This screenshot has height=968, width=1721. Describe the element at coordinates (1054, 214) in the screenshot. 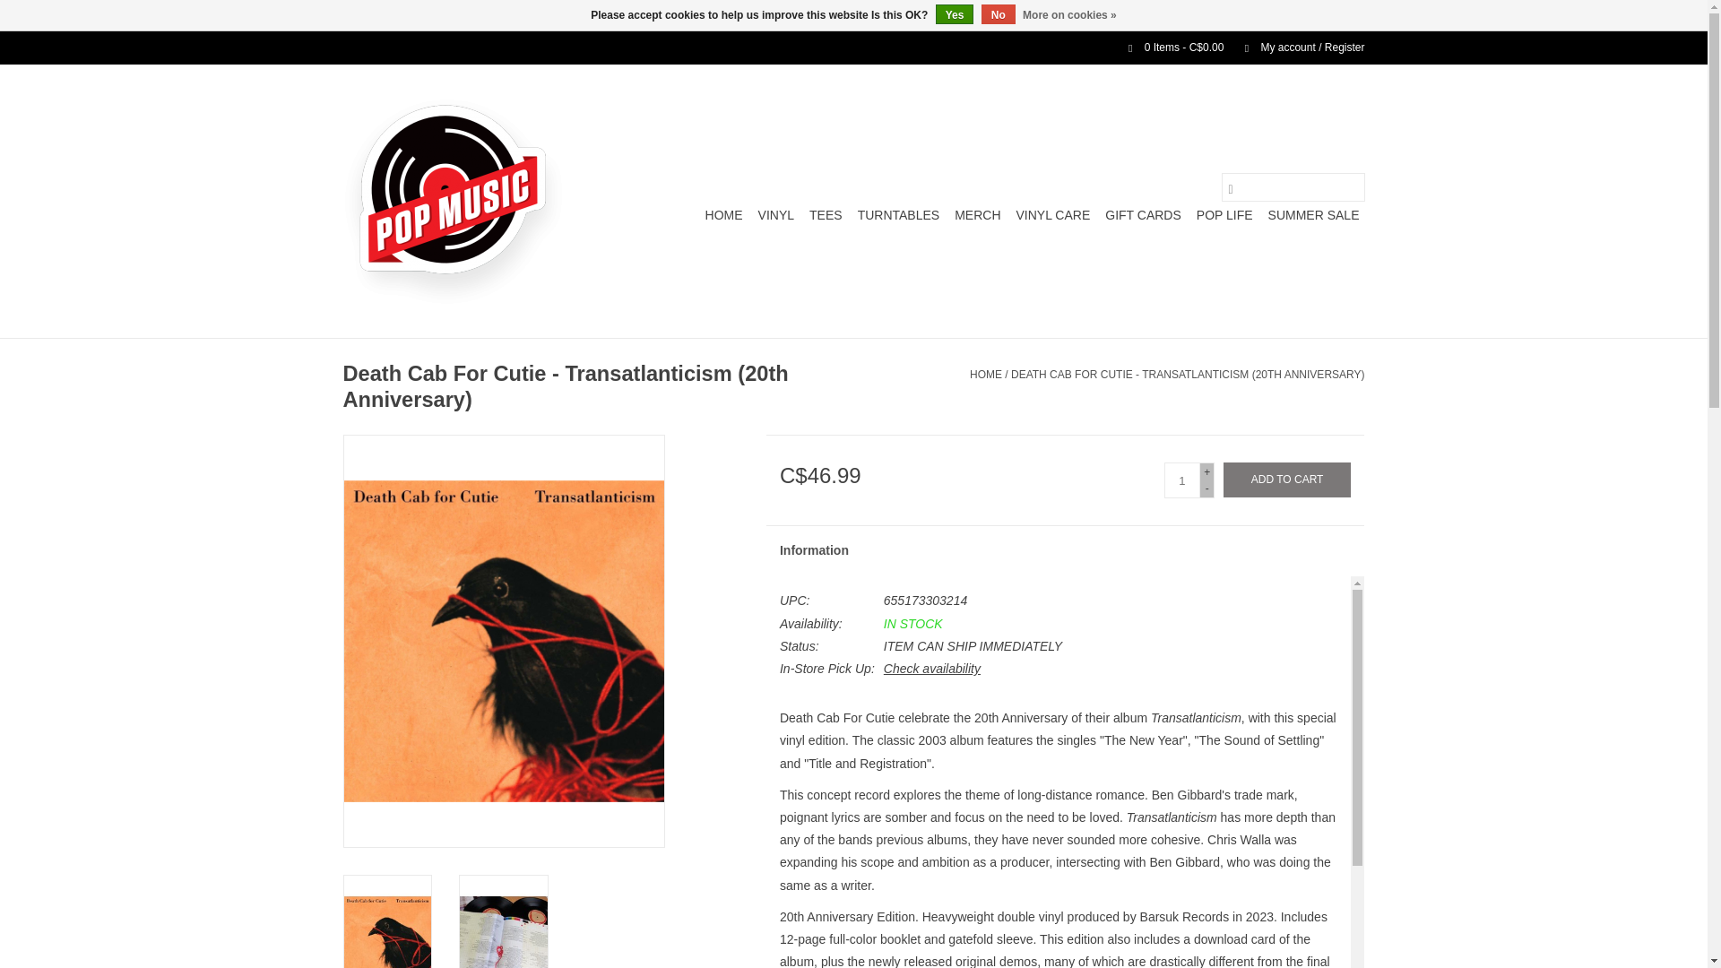

I see `VINYL CARE` at that location.